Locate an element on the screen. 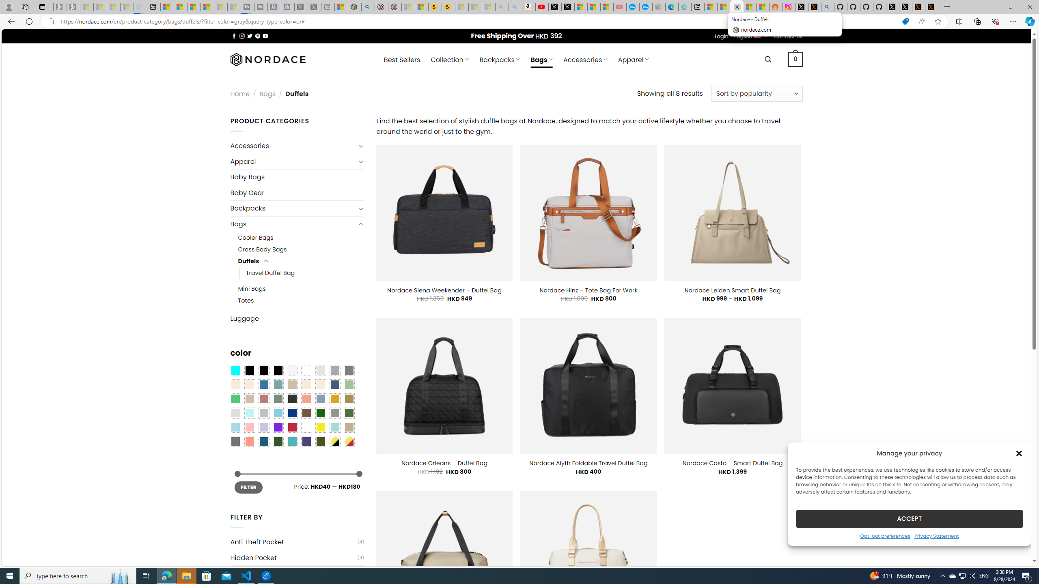  Accessories is located at coordinates (293, 146).